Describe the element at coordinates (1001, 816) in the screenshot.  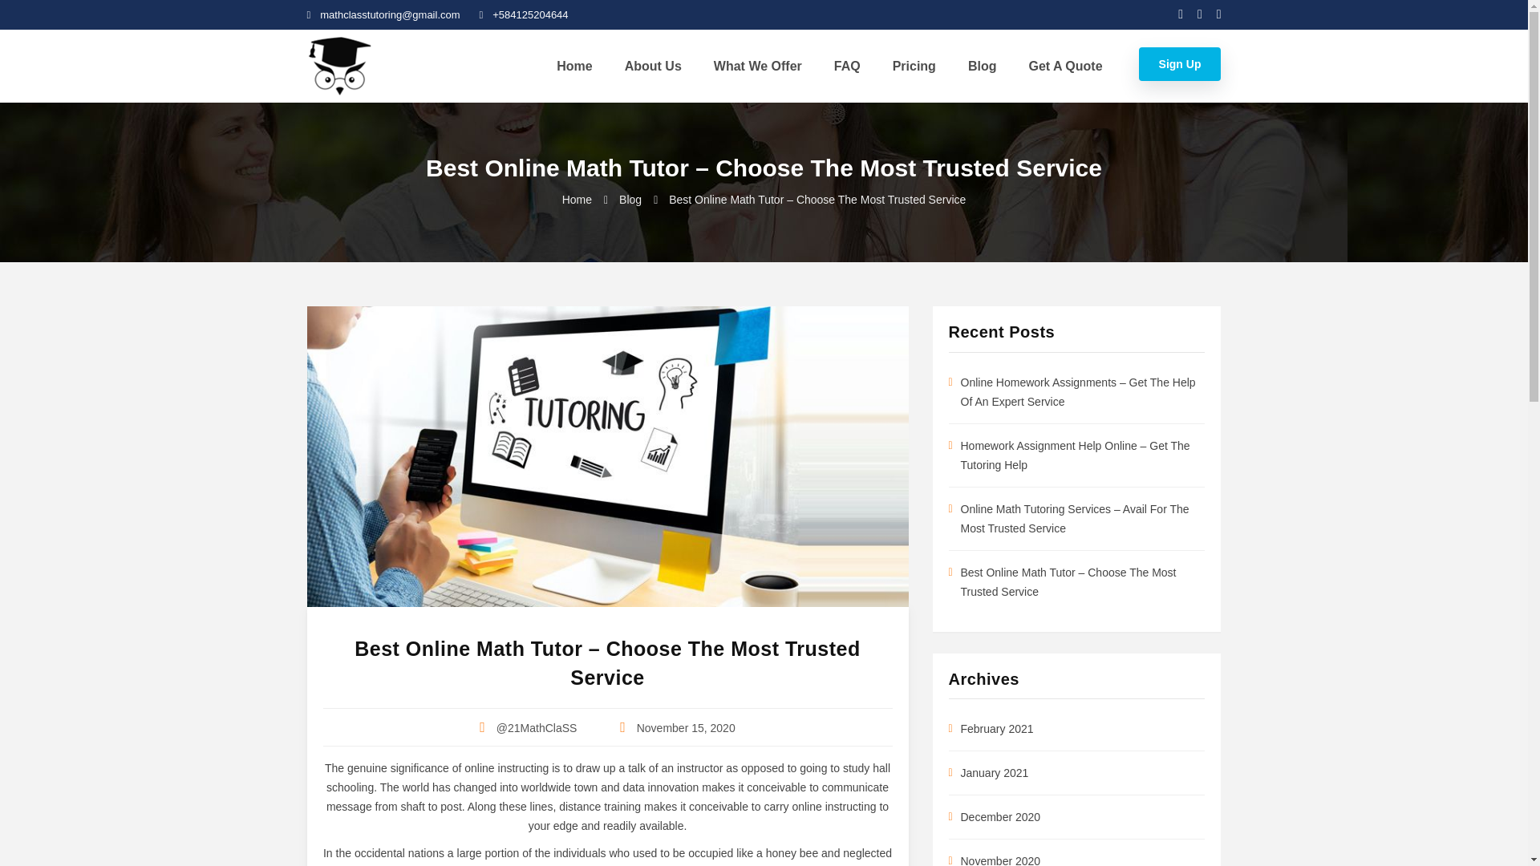
I see `December 2020` at that location.